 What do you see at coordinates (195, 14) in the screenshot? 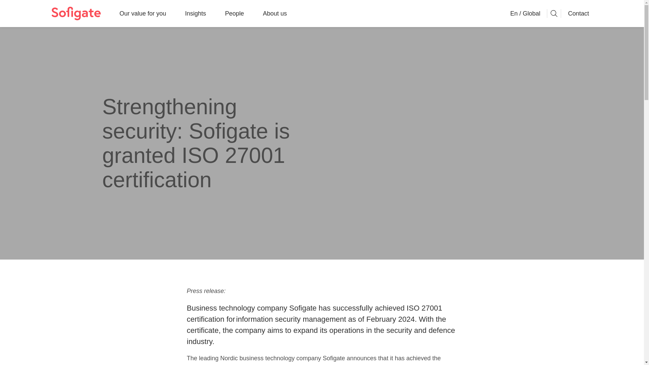
I see `Insights` at bounding box center [195, 14].